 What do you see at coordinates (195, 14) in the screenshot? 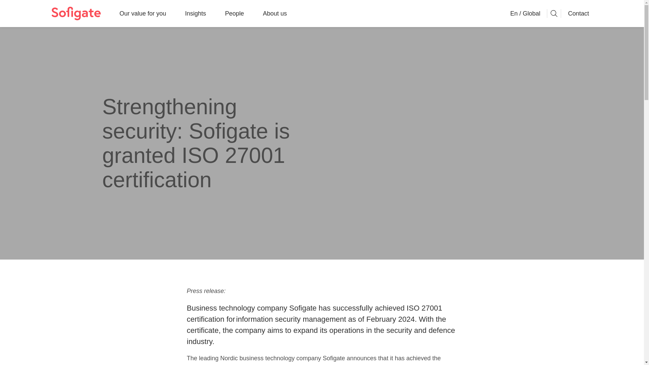
I see `Insights` at bounding box center [195, 14].